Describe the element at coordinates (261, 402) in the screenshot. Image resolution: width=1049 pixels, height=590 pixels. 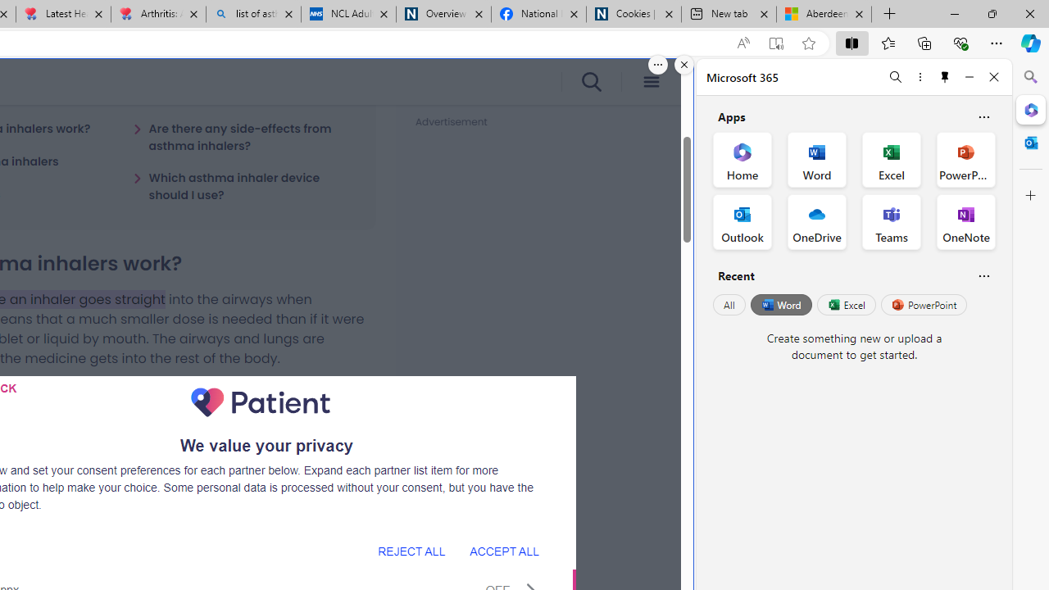
I see `Publisher Logo` at that location.